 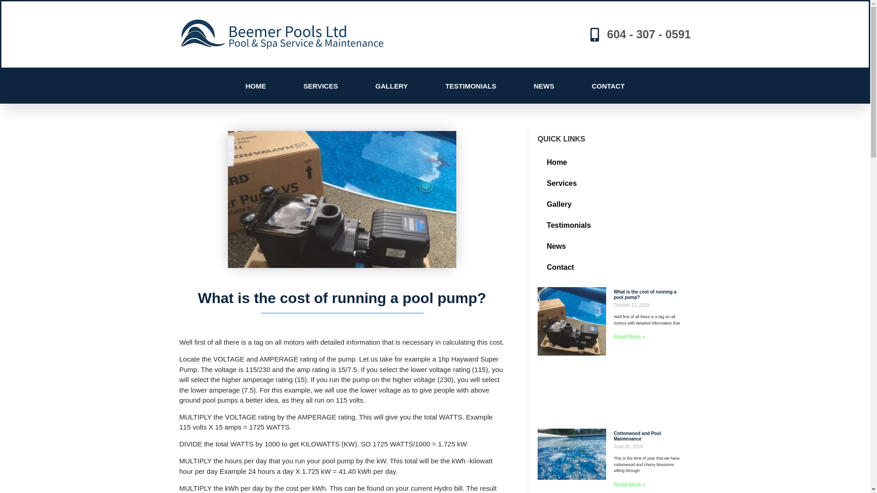 I want to click on What is the cost of running a pool pump?, so click(x=645, y=295).